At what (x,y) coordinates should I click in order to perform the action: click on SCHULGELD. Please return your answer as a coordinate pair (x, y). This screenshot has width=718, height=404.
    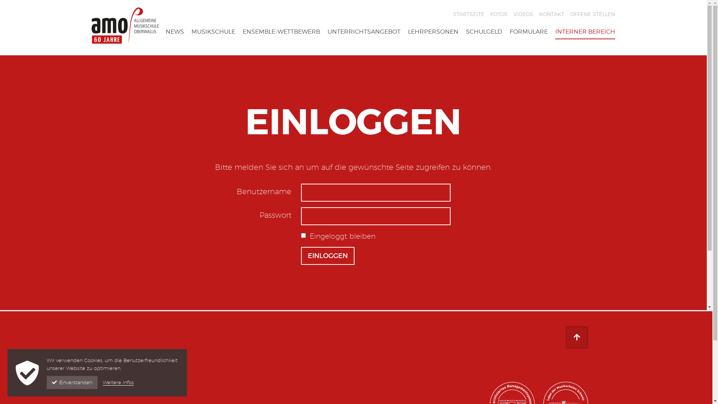
    Looking at the image, I should click on (484, 41).